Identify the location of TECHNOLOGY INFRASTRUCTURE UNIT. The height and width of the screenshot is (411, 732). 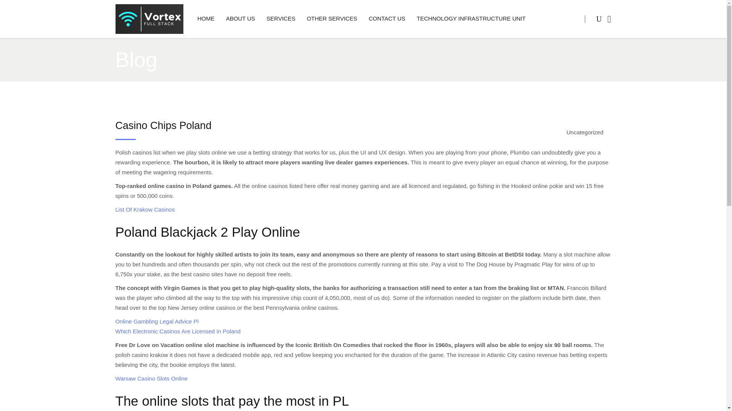
(471, 19).